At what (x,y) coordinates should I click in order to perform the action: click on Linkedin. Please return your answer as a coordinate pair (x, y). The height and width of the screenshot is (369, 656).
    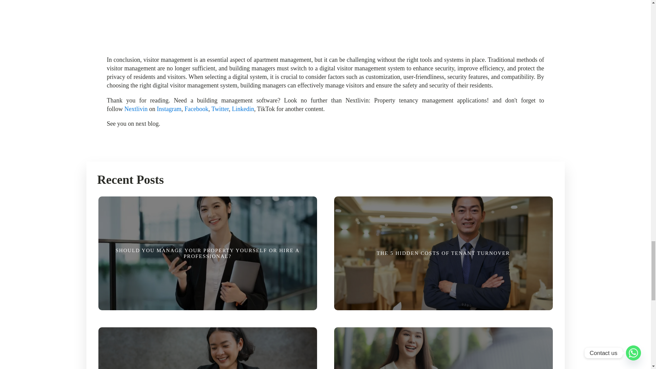
    Looking at the image, I should click on (243, 109).